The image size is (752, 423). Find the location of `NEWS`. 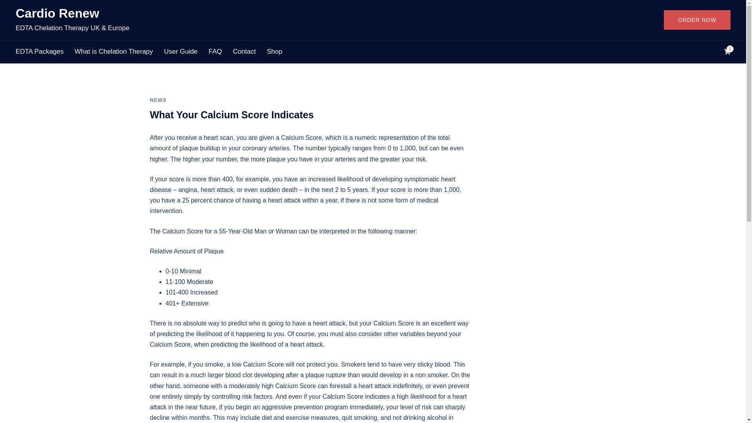

NEWS is located at coordinates (158, 100).